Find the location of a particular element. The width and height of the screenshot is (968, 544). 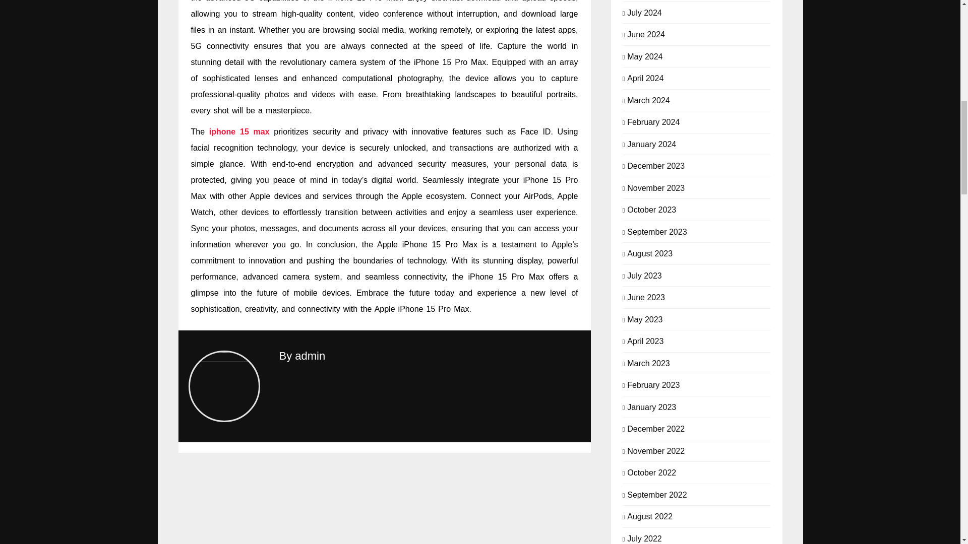

May 2023 is located at coordinates (644, 318).